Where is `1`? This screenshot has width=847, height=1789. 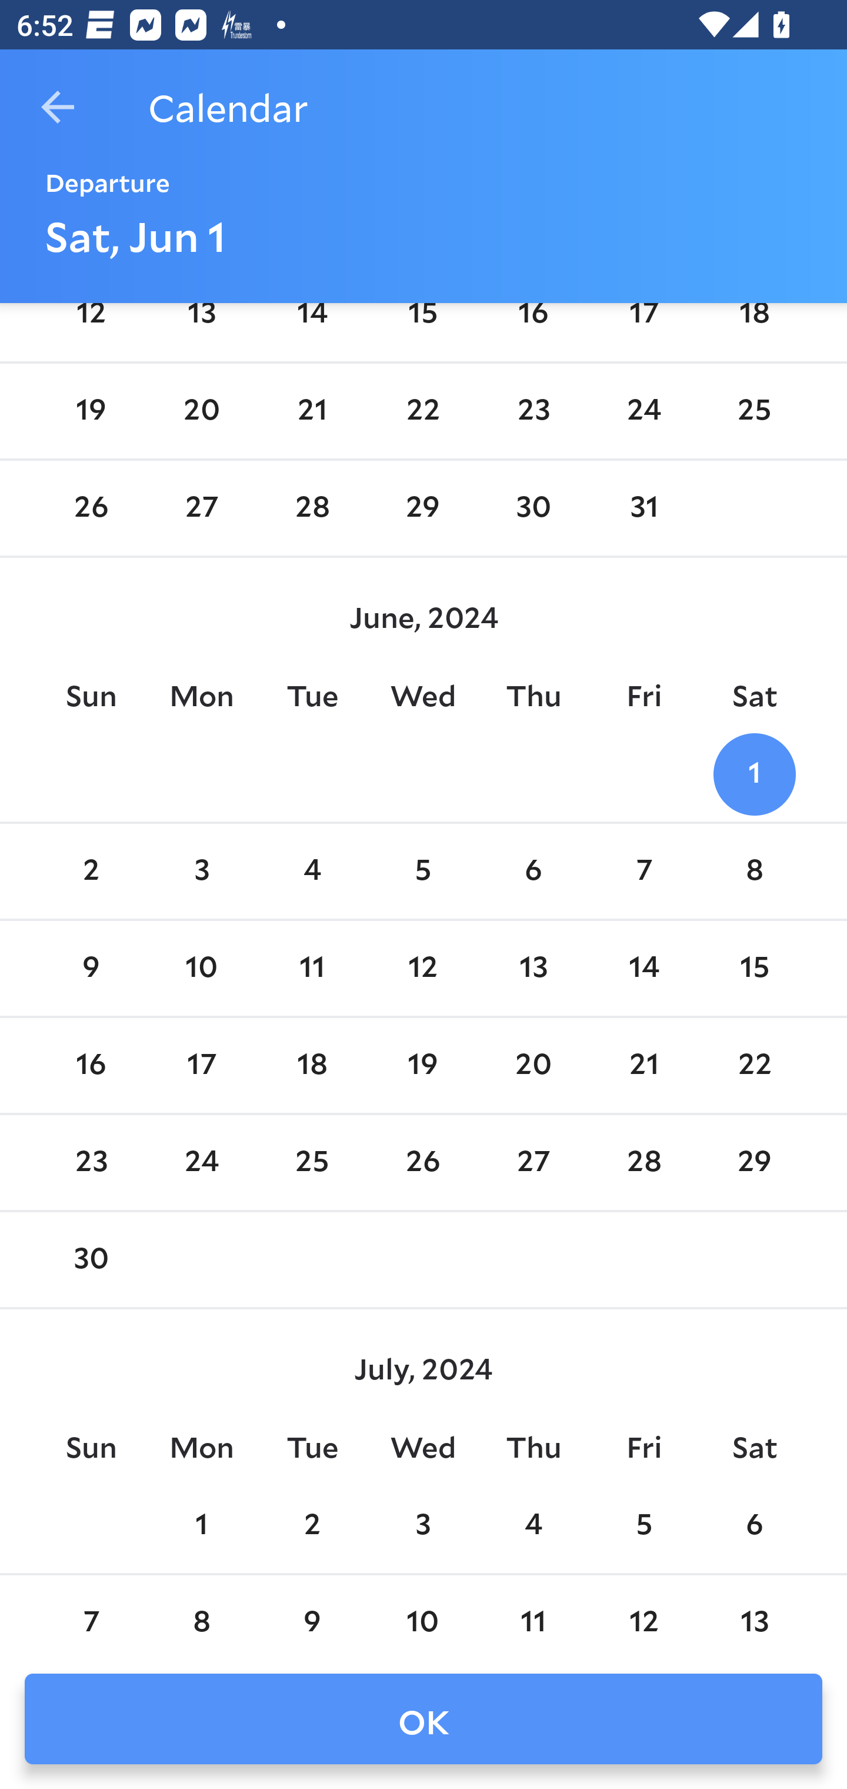
1 is located at coordinates (754, 774).